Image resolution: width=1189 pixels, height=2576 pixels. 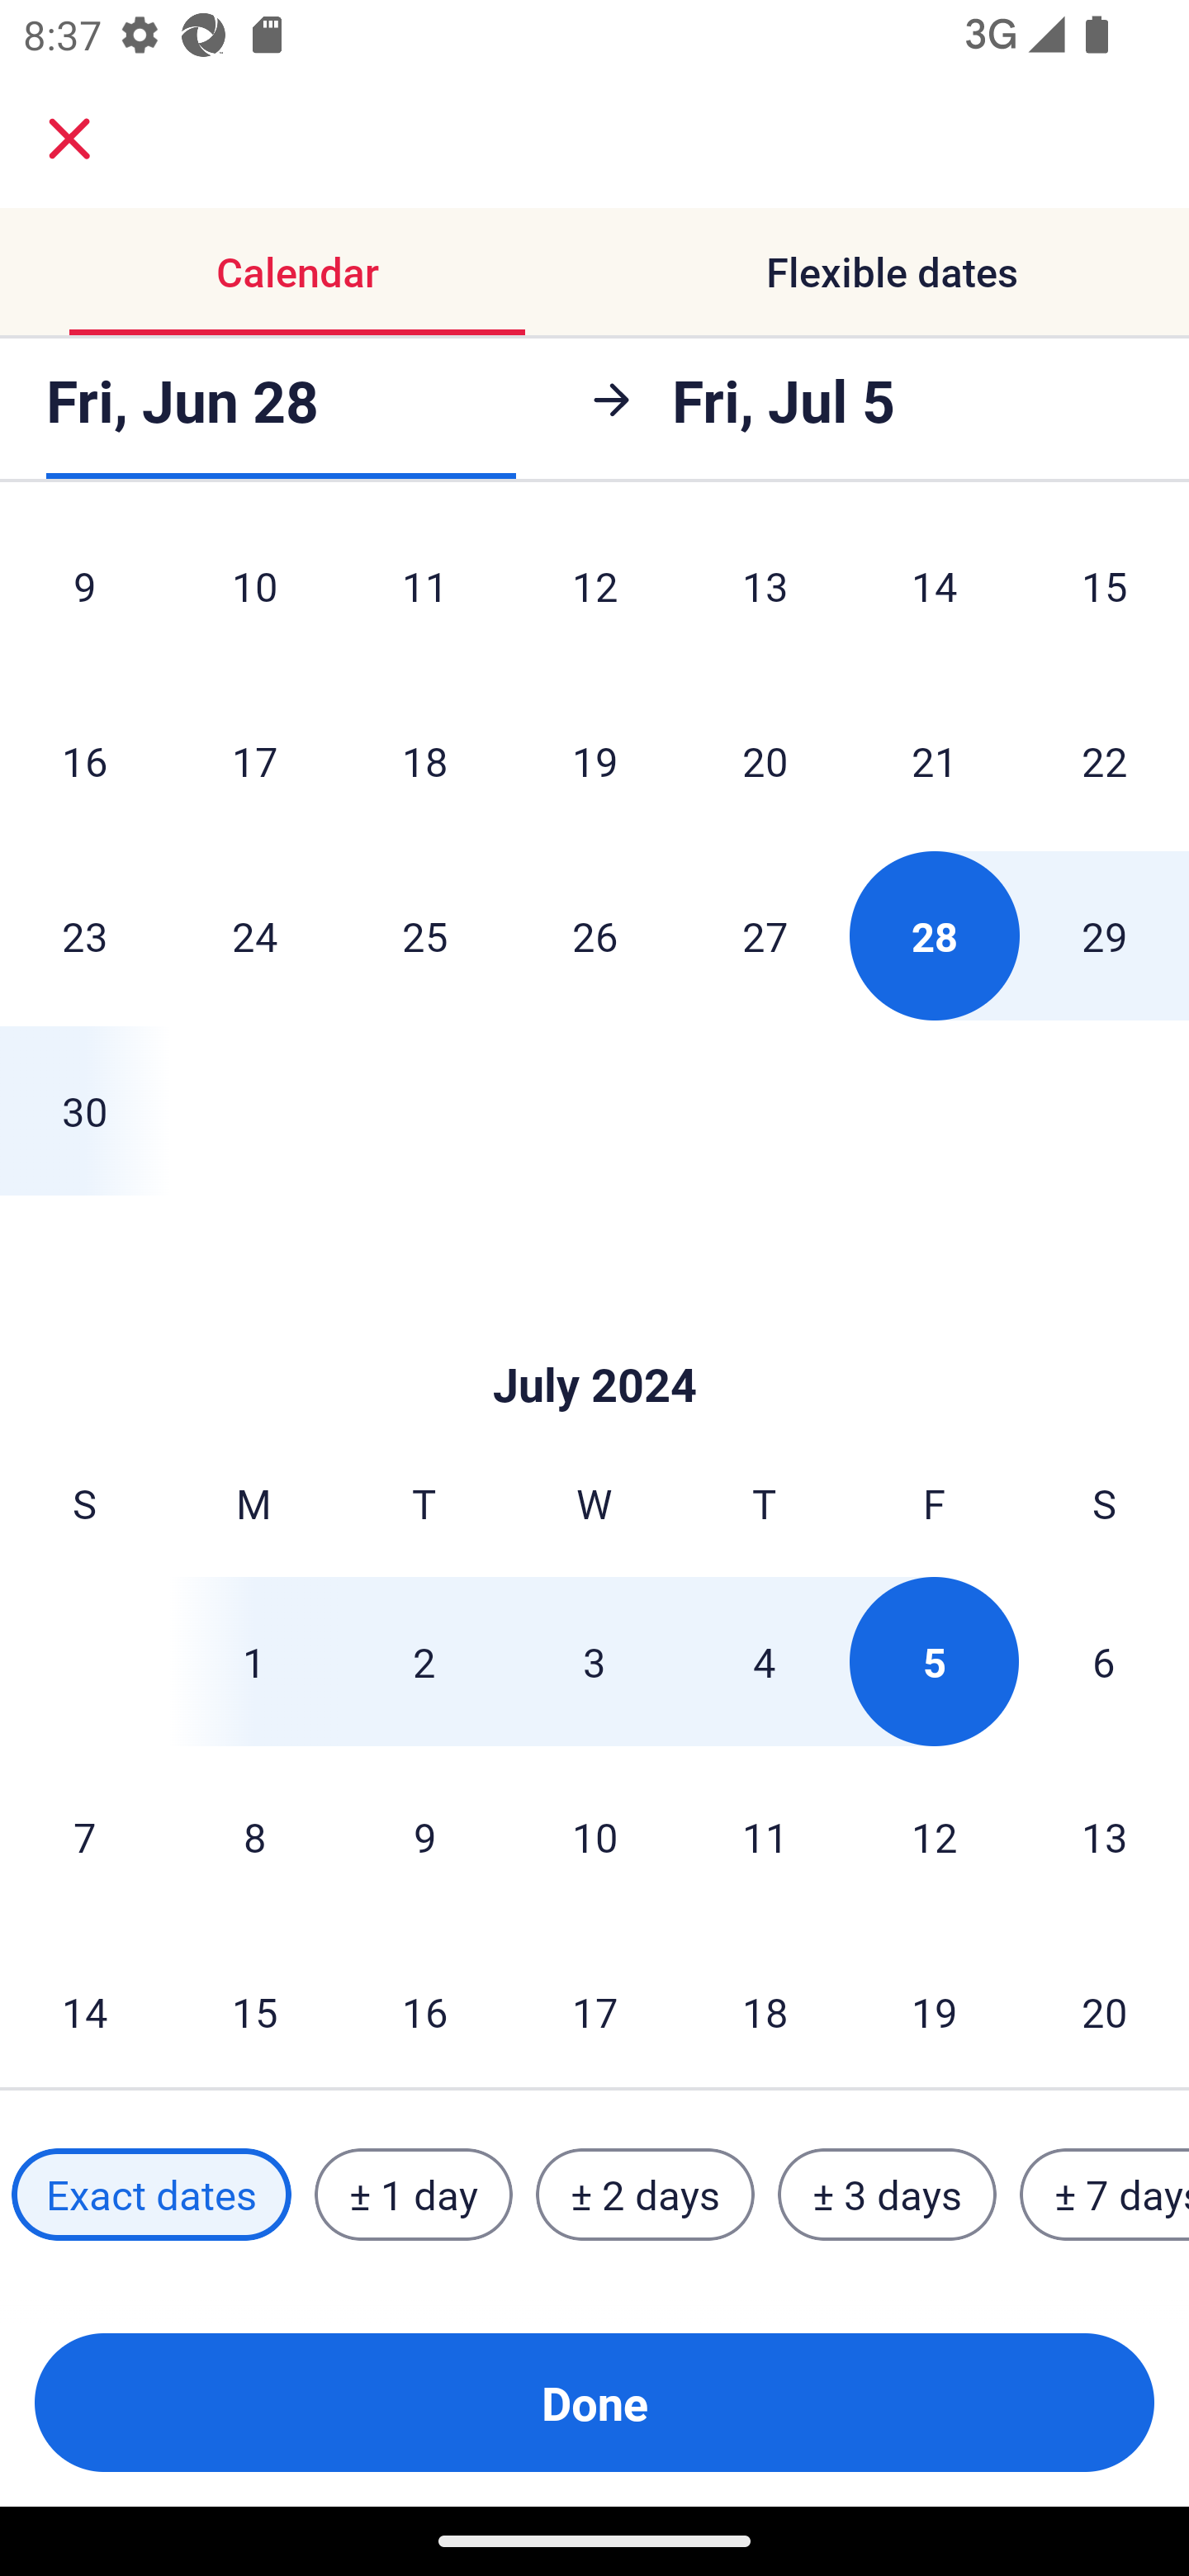 What do you see at coordinates (765, 2006) in the screenshot?
I see `18 Thursday, July 18, 2024` at bounding box center [765, 2006].